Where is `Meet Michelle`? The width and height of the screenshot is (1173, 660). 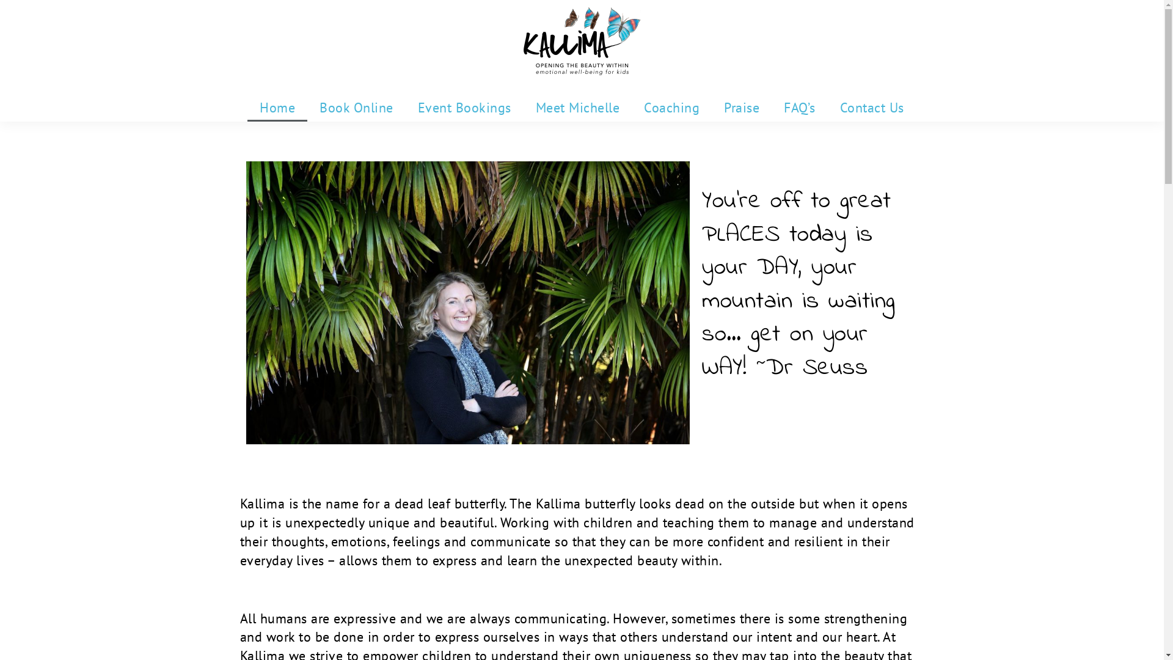 Meet Michelle is located at coordinates (577, 108).